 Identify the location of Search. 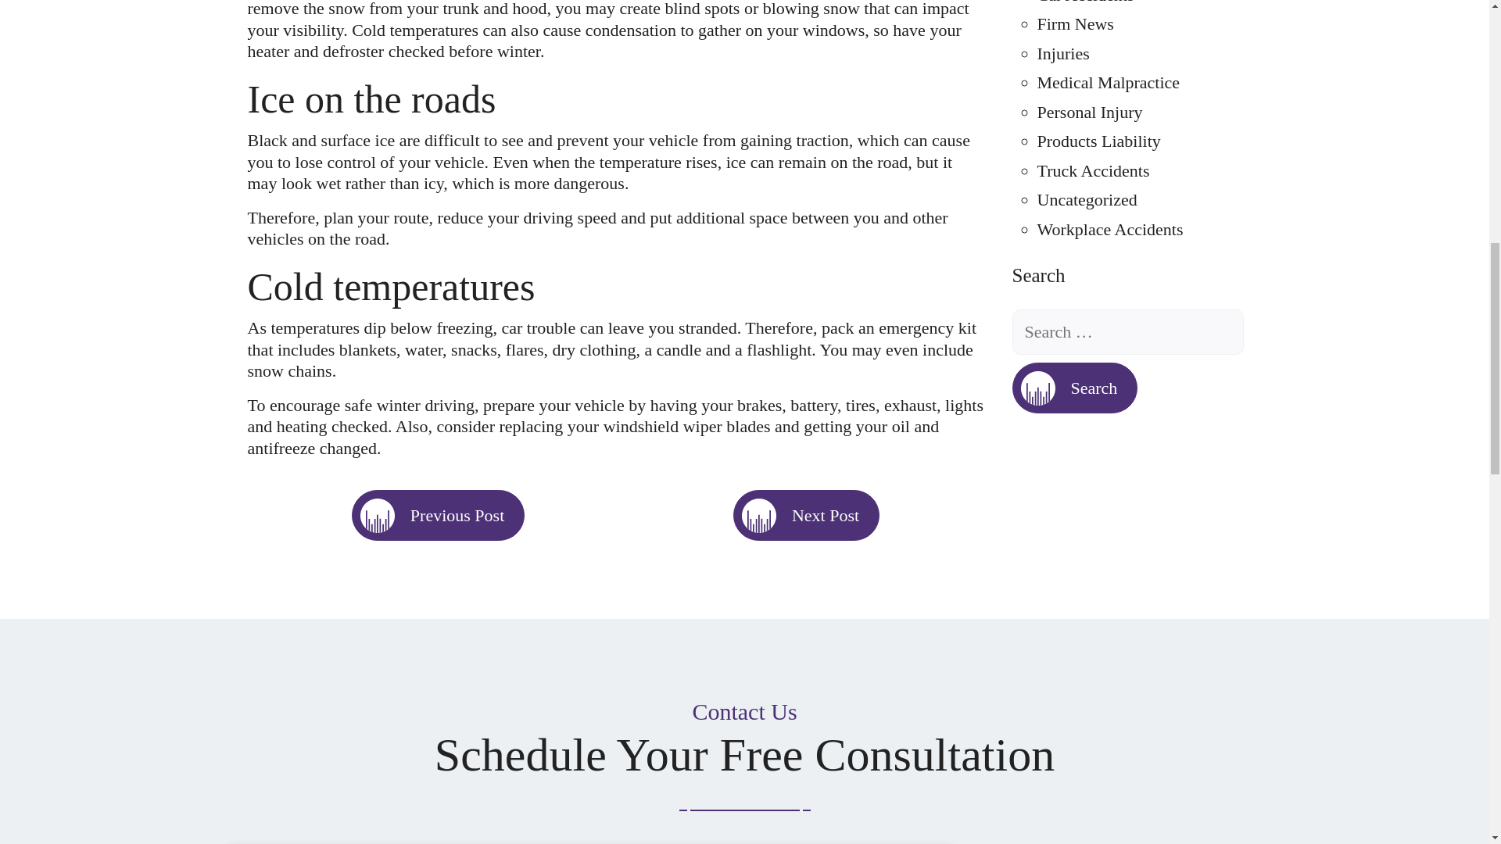
(1074, 388).